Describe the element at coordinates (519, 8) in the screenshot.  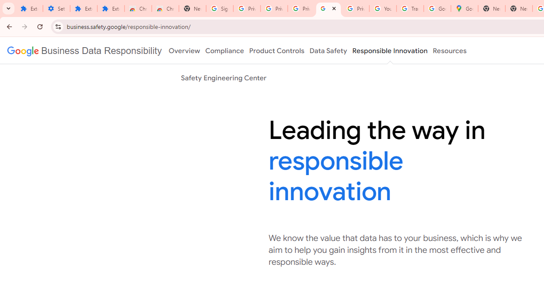
I see `New Tab` at that location.